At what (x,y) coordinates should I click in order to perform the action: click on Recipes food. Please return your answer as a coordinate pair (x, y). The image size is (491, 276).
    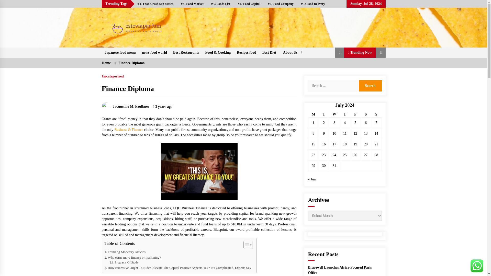
    Looking at the image, I should click on (246, 52).